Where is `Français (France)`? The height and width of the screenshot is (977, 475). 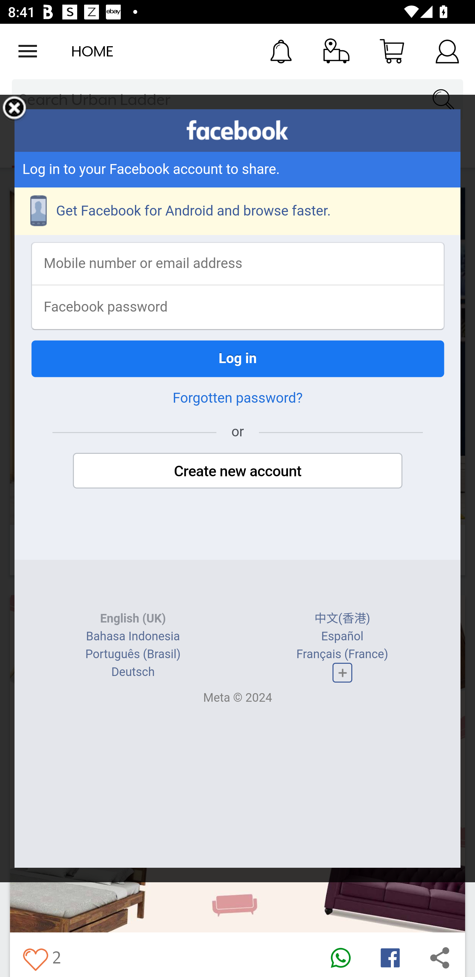 Français (France) is located at coordinates (342, 654).